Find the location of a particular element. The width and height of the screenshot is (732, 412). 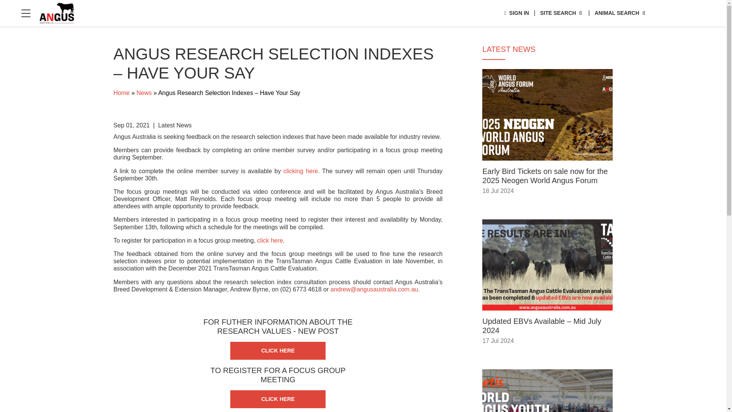

Search is located at coordinates (562, 13).